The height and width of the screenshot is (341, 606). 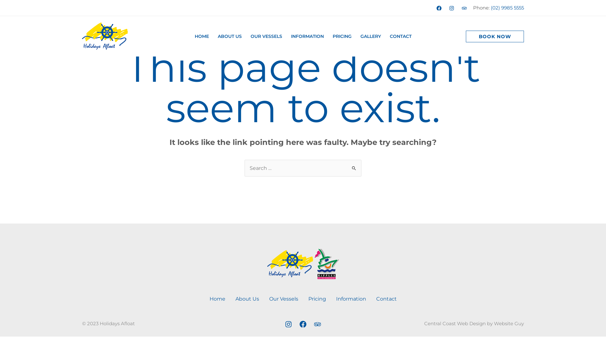 What do you see at coordinates (217, 299) in the screenshot?
I see `Home` at bounding box center [217, 299].